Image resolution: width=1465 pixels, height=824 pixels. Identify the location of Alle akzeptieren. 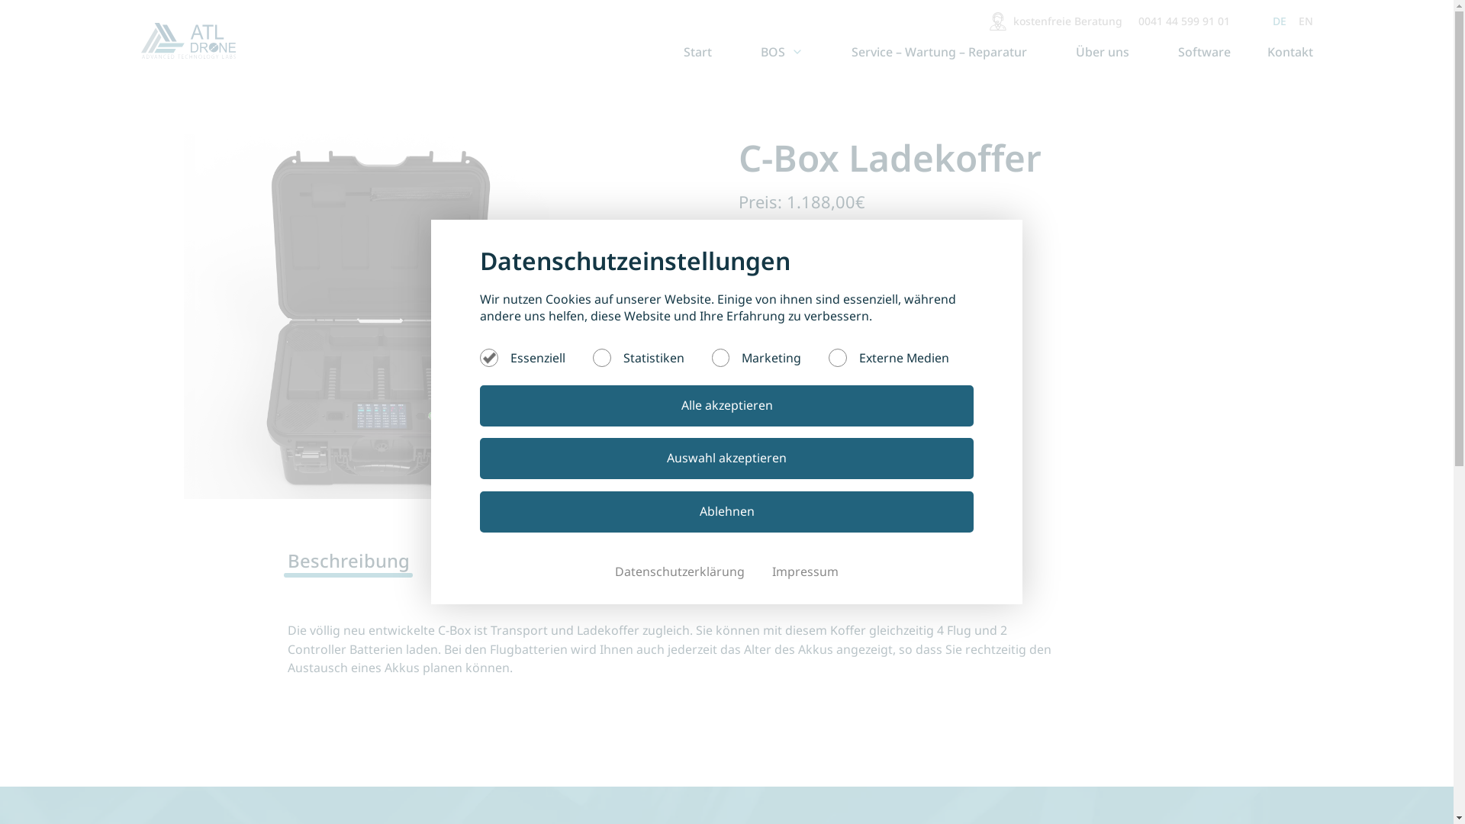
(726, 406).